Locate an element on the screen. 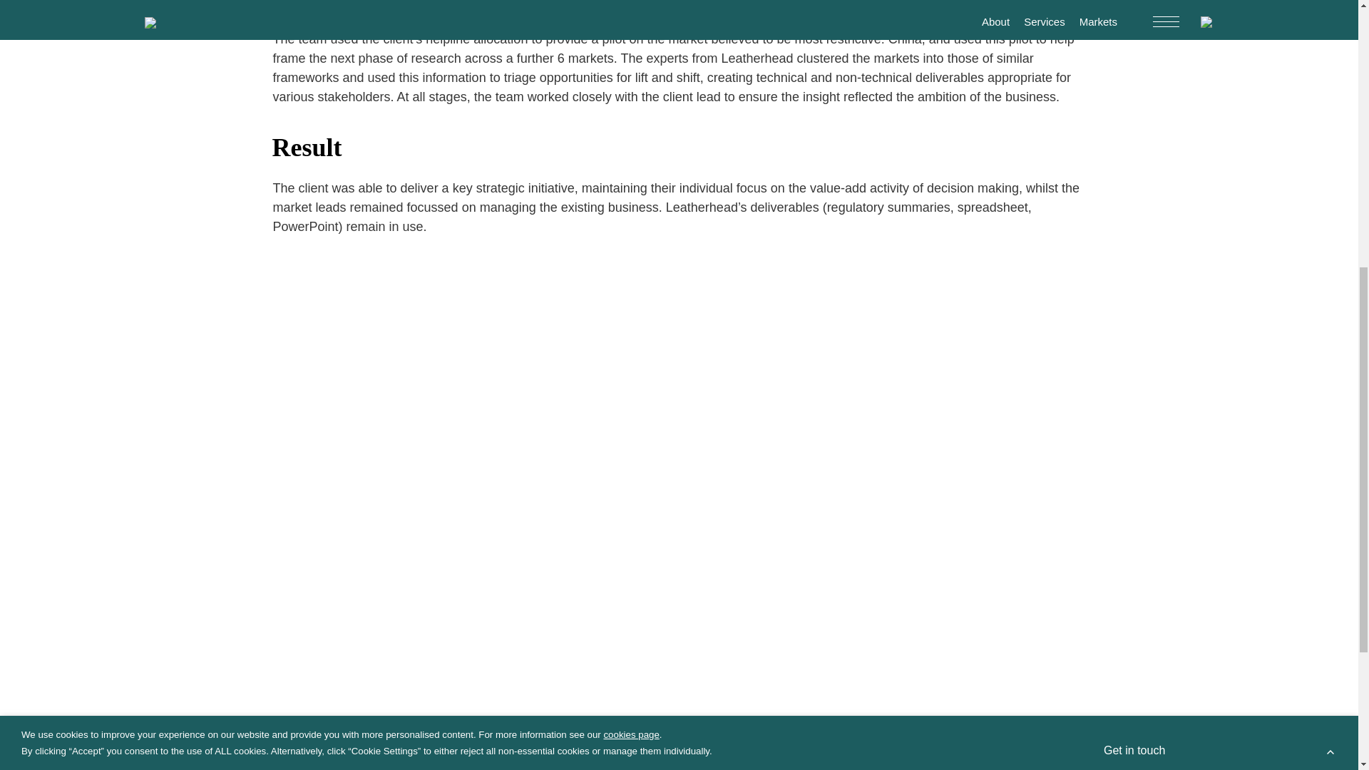 The height and width of the screenshot is (770, 1369). Frontier Smart Technologies is located at coordinates (339, 144).